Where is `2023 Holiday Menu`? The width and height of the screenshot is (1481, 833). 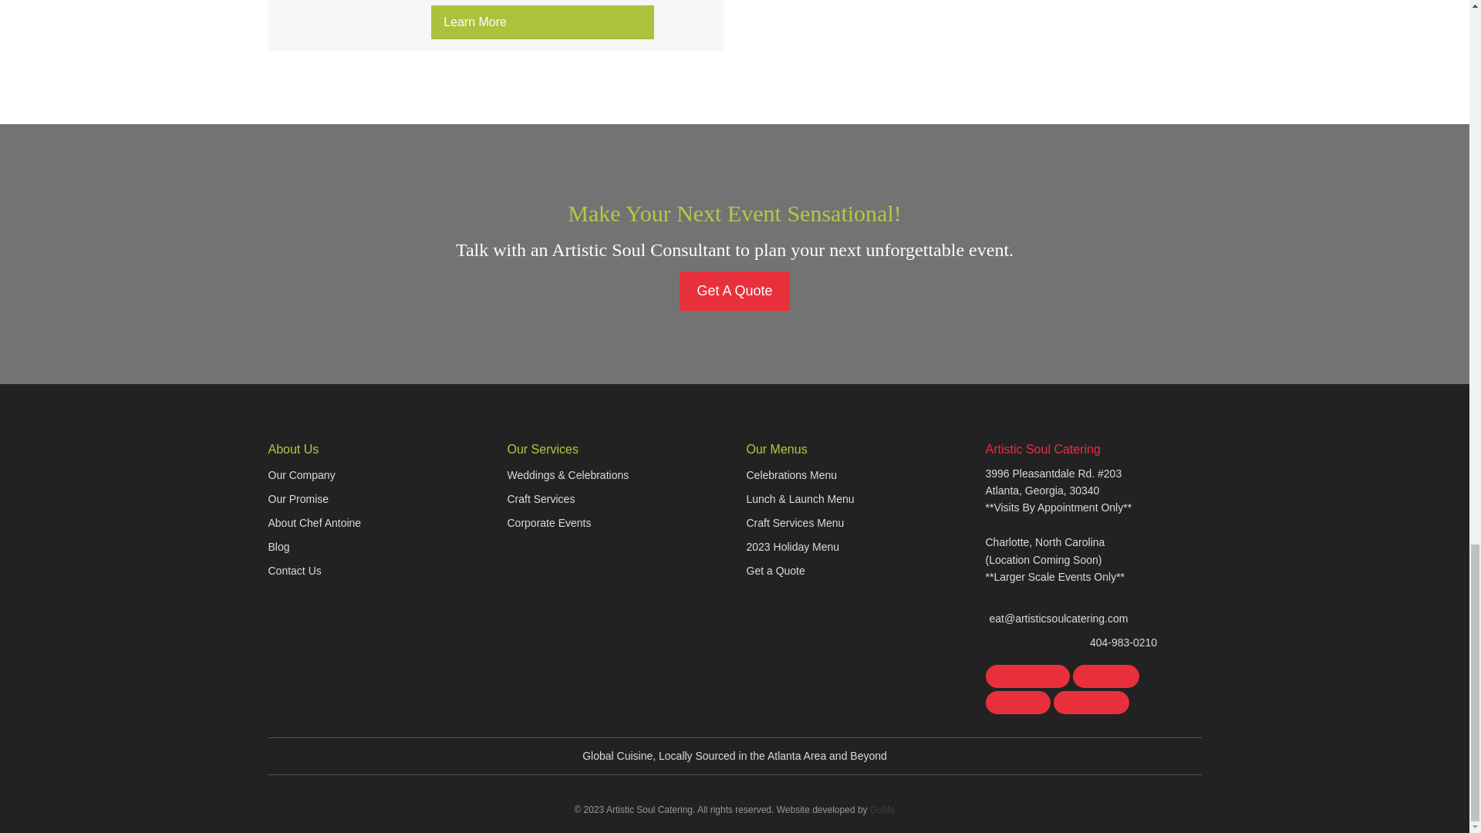
2023 Holiday Menu is located at coordinates (793, 546).